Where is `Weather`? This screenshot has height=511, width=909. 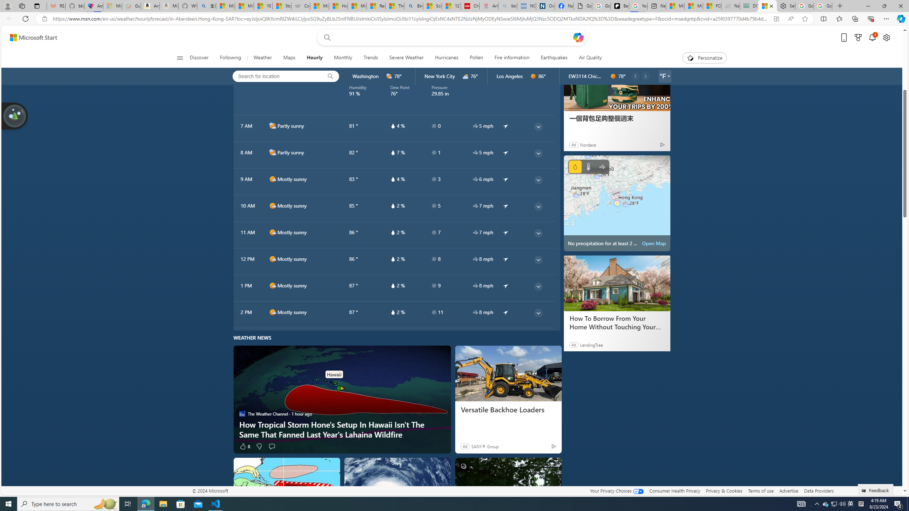
Weather is located at coordinates (263, 58).